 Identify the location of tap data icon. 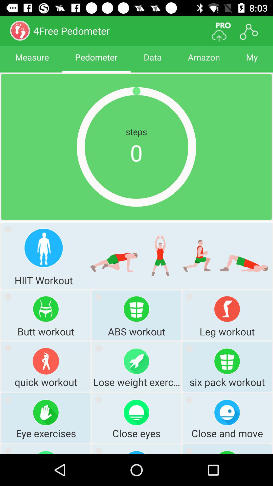
(153, 62).